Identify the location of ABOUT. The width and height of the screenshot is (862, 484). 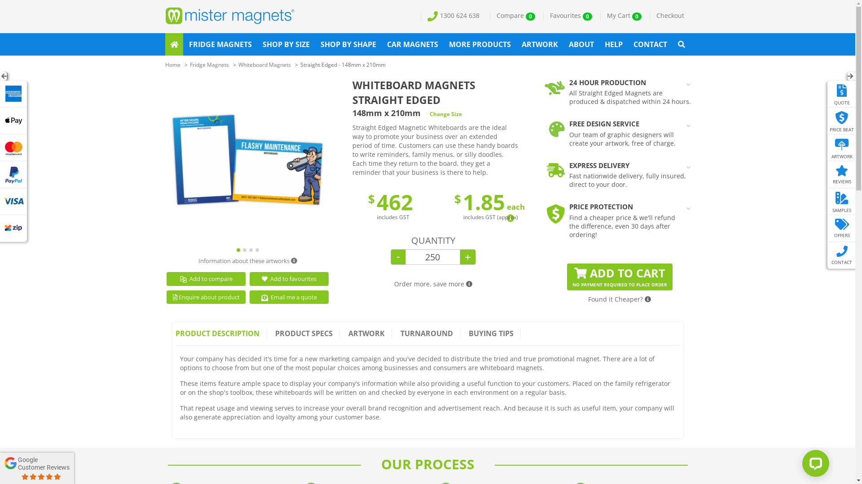
(581, 44).